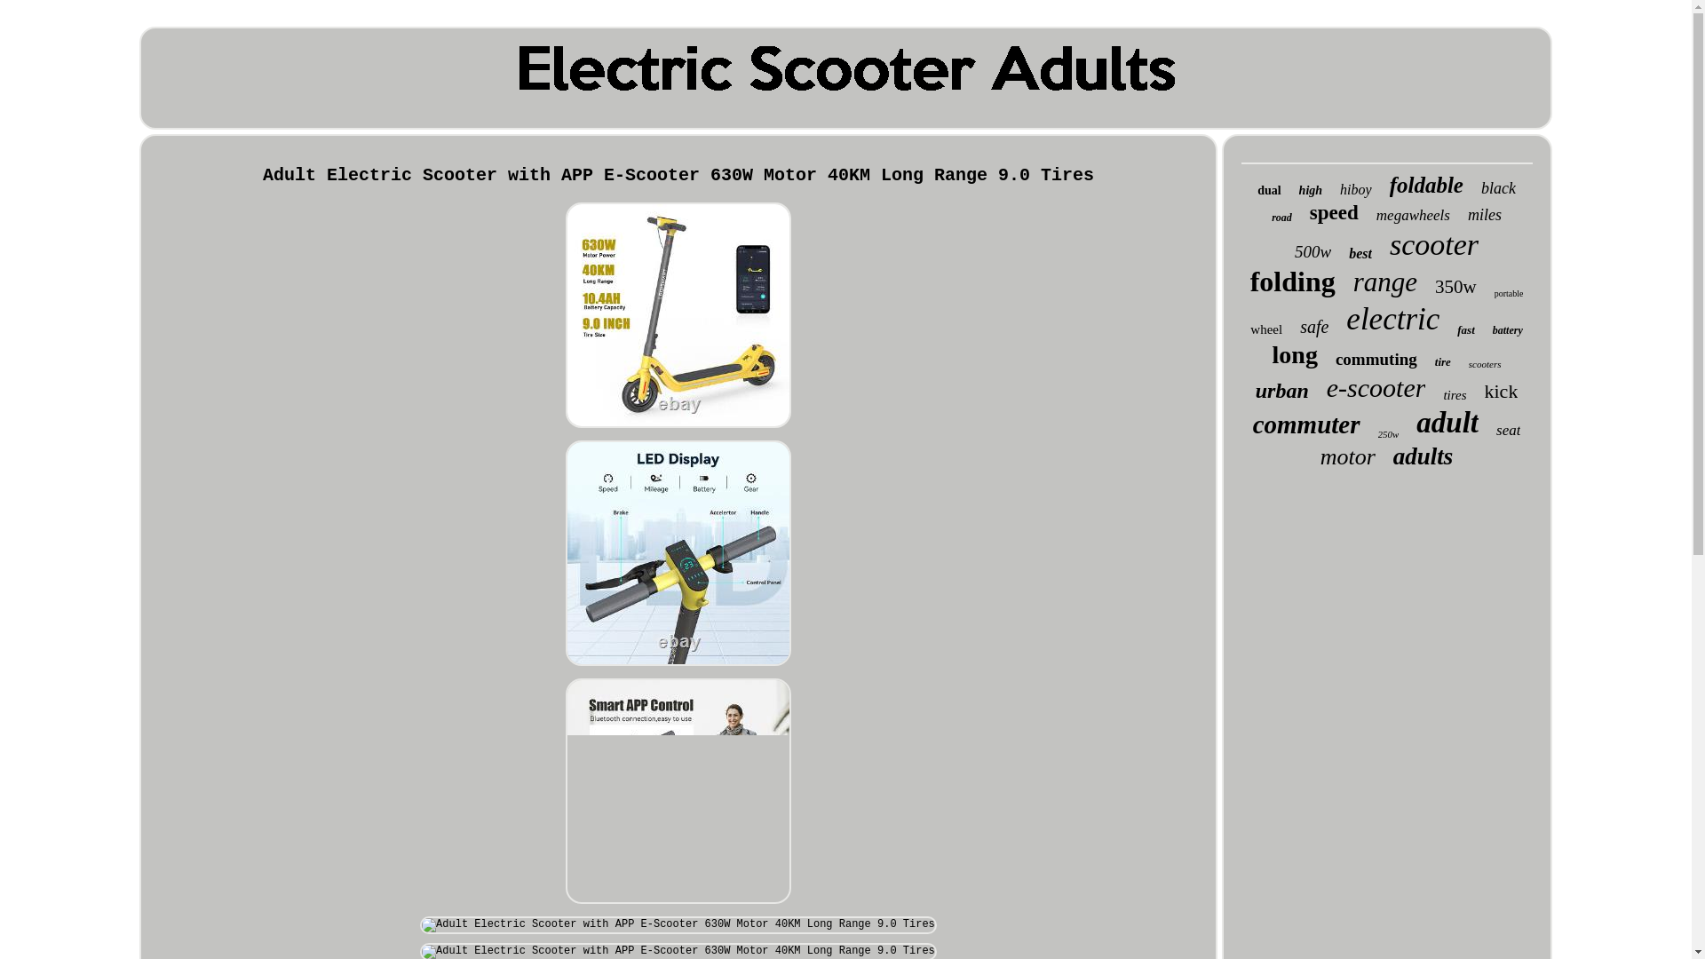  Describe the element at coordinates (1282, 217) in the screenshot. I see `road` at that location.